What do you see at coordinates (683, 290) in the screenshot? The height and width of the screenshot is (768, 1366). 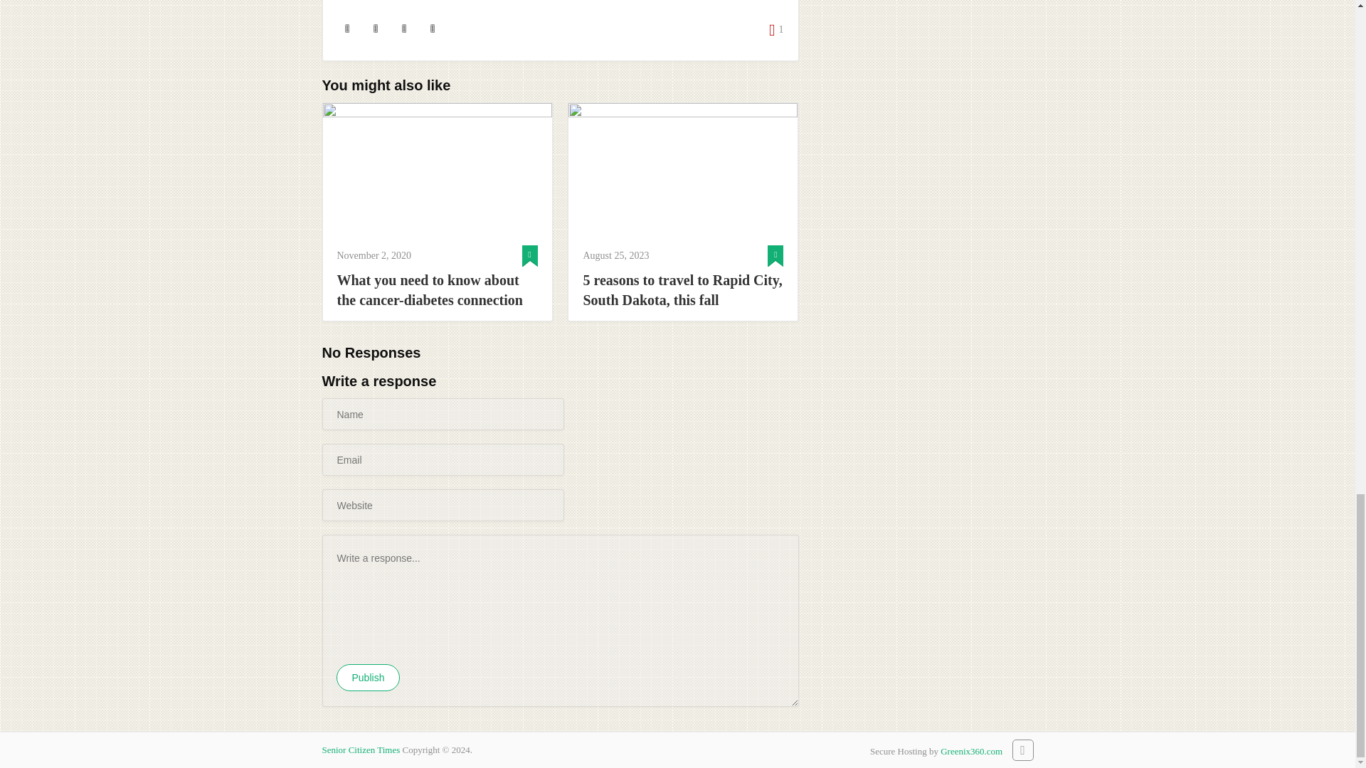 I see `5 reasons to travel to Rapid City, South Dakota, this fall` at bounding box center [683, 290].